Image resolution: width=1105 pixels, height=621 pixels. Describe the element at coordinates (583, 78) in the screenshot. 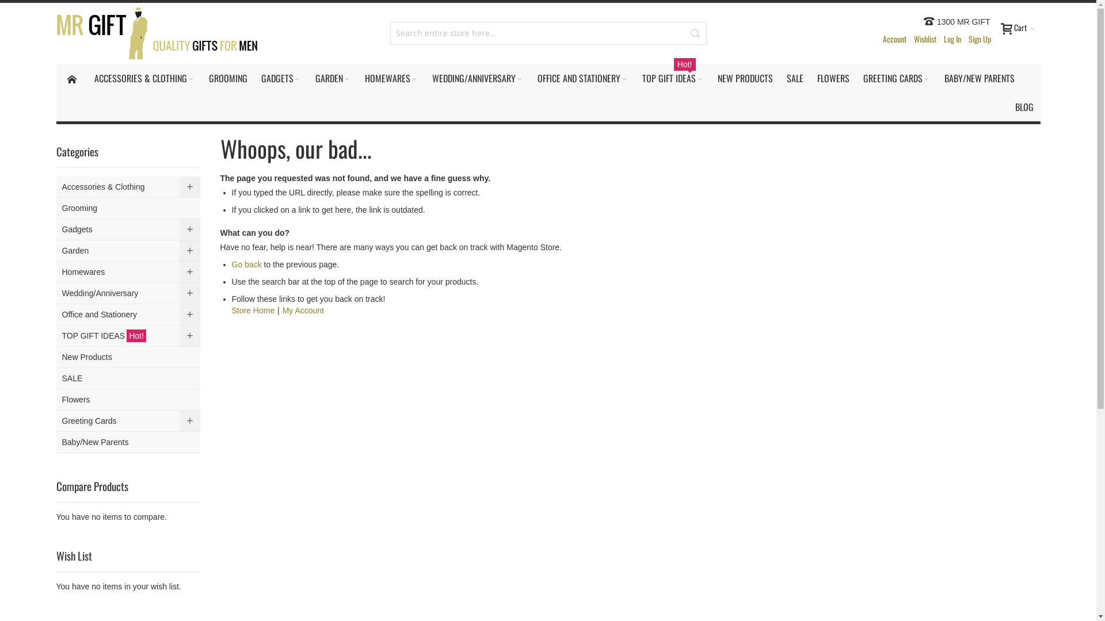

I see `OFFICE AND STATIONERY` at that location.